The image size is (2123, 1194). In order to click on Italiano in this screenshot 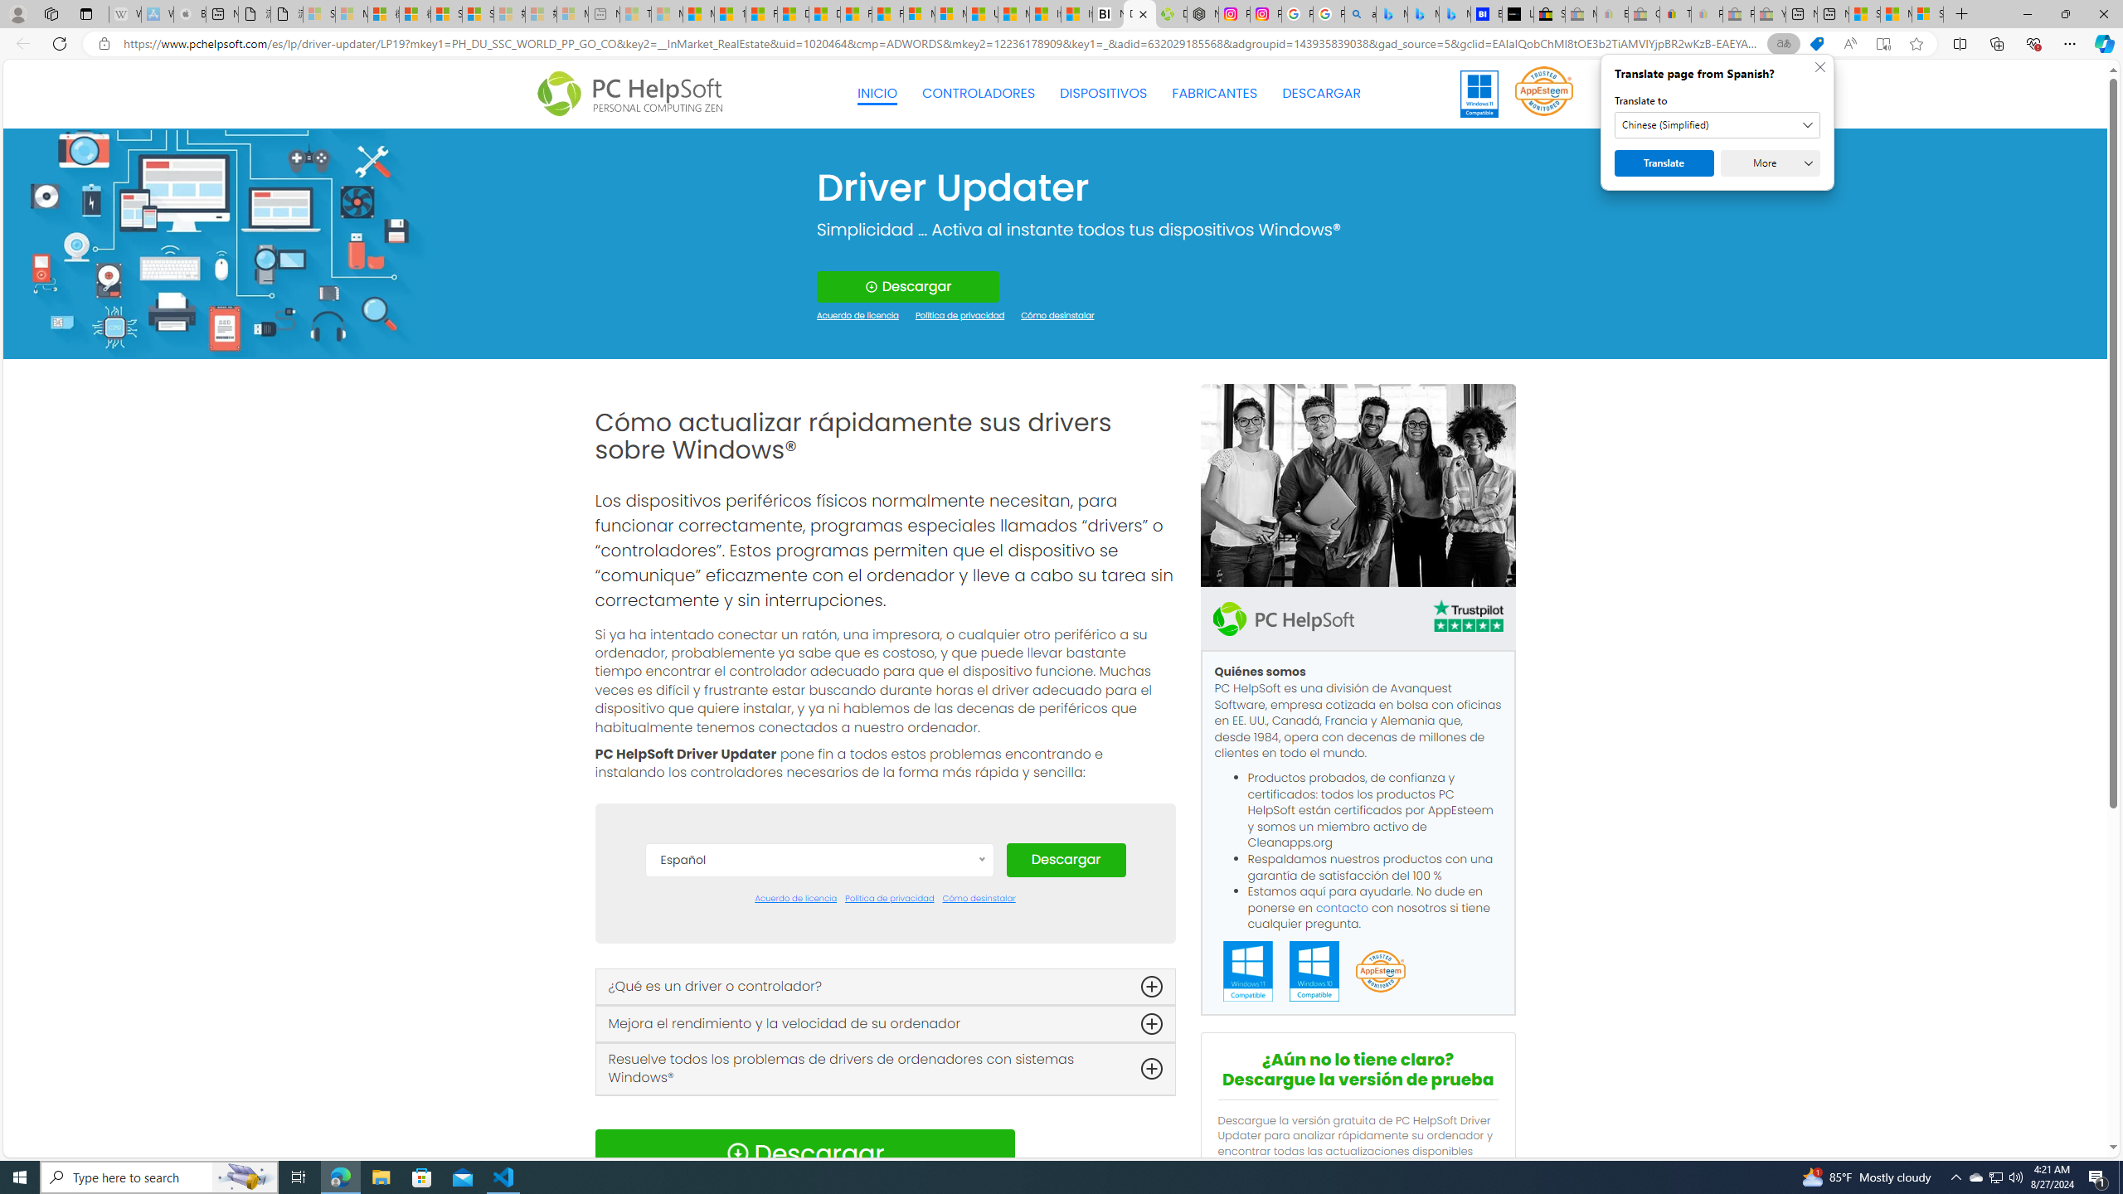, I will do `click(819, 1088)`.